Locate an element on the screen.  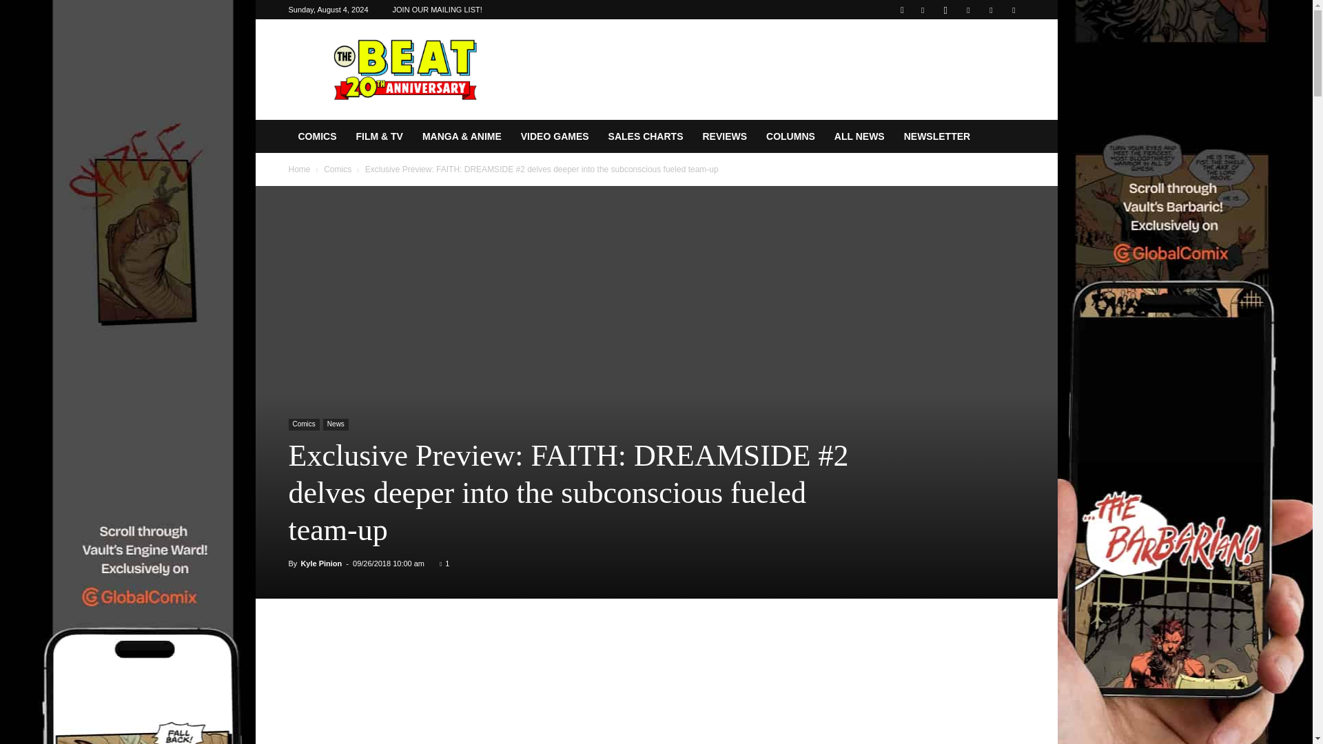
COLUMNS is located at coordinates (790, 136).